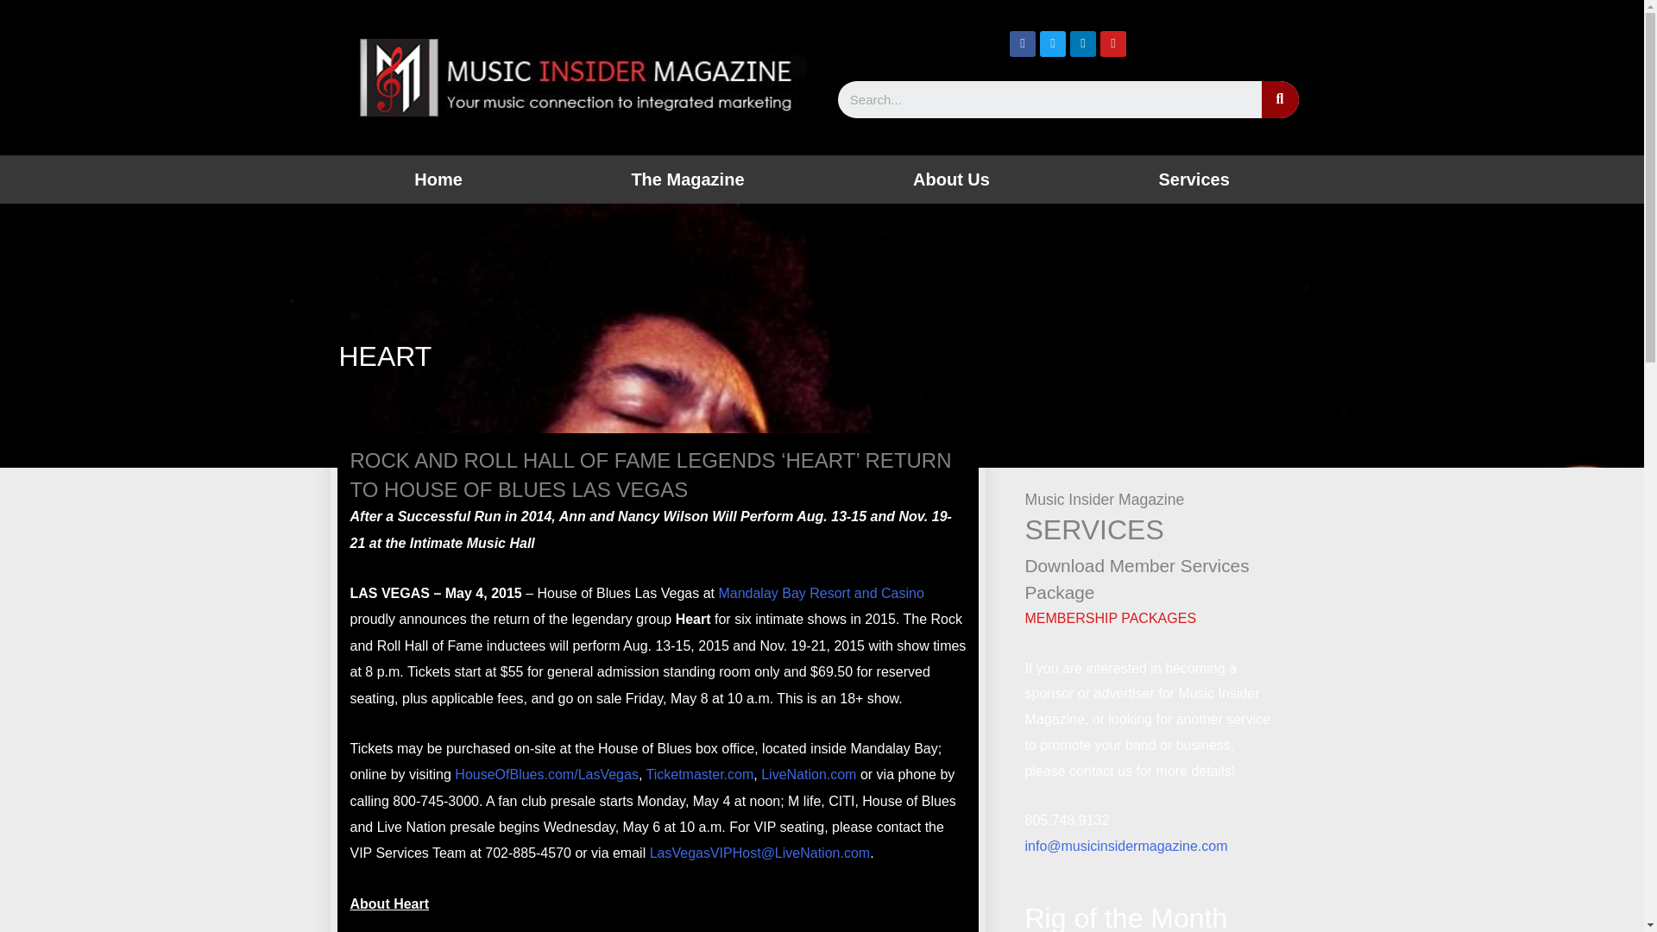 The width and height of the screenshot is (1657, 932). I want to click on Search, so click(1049, 99).